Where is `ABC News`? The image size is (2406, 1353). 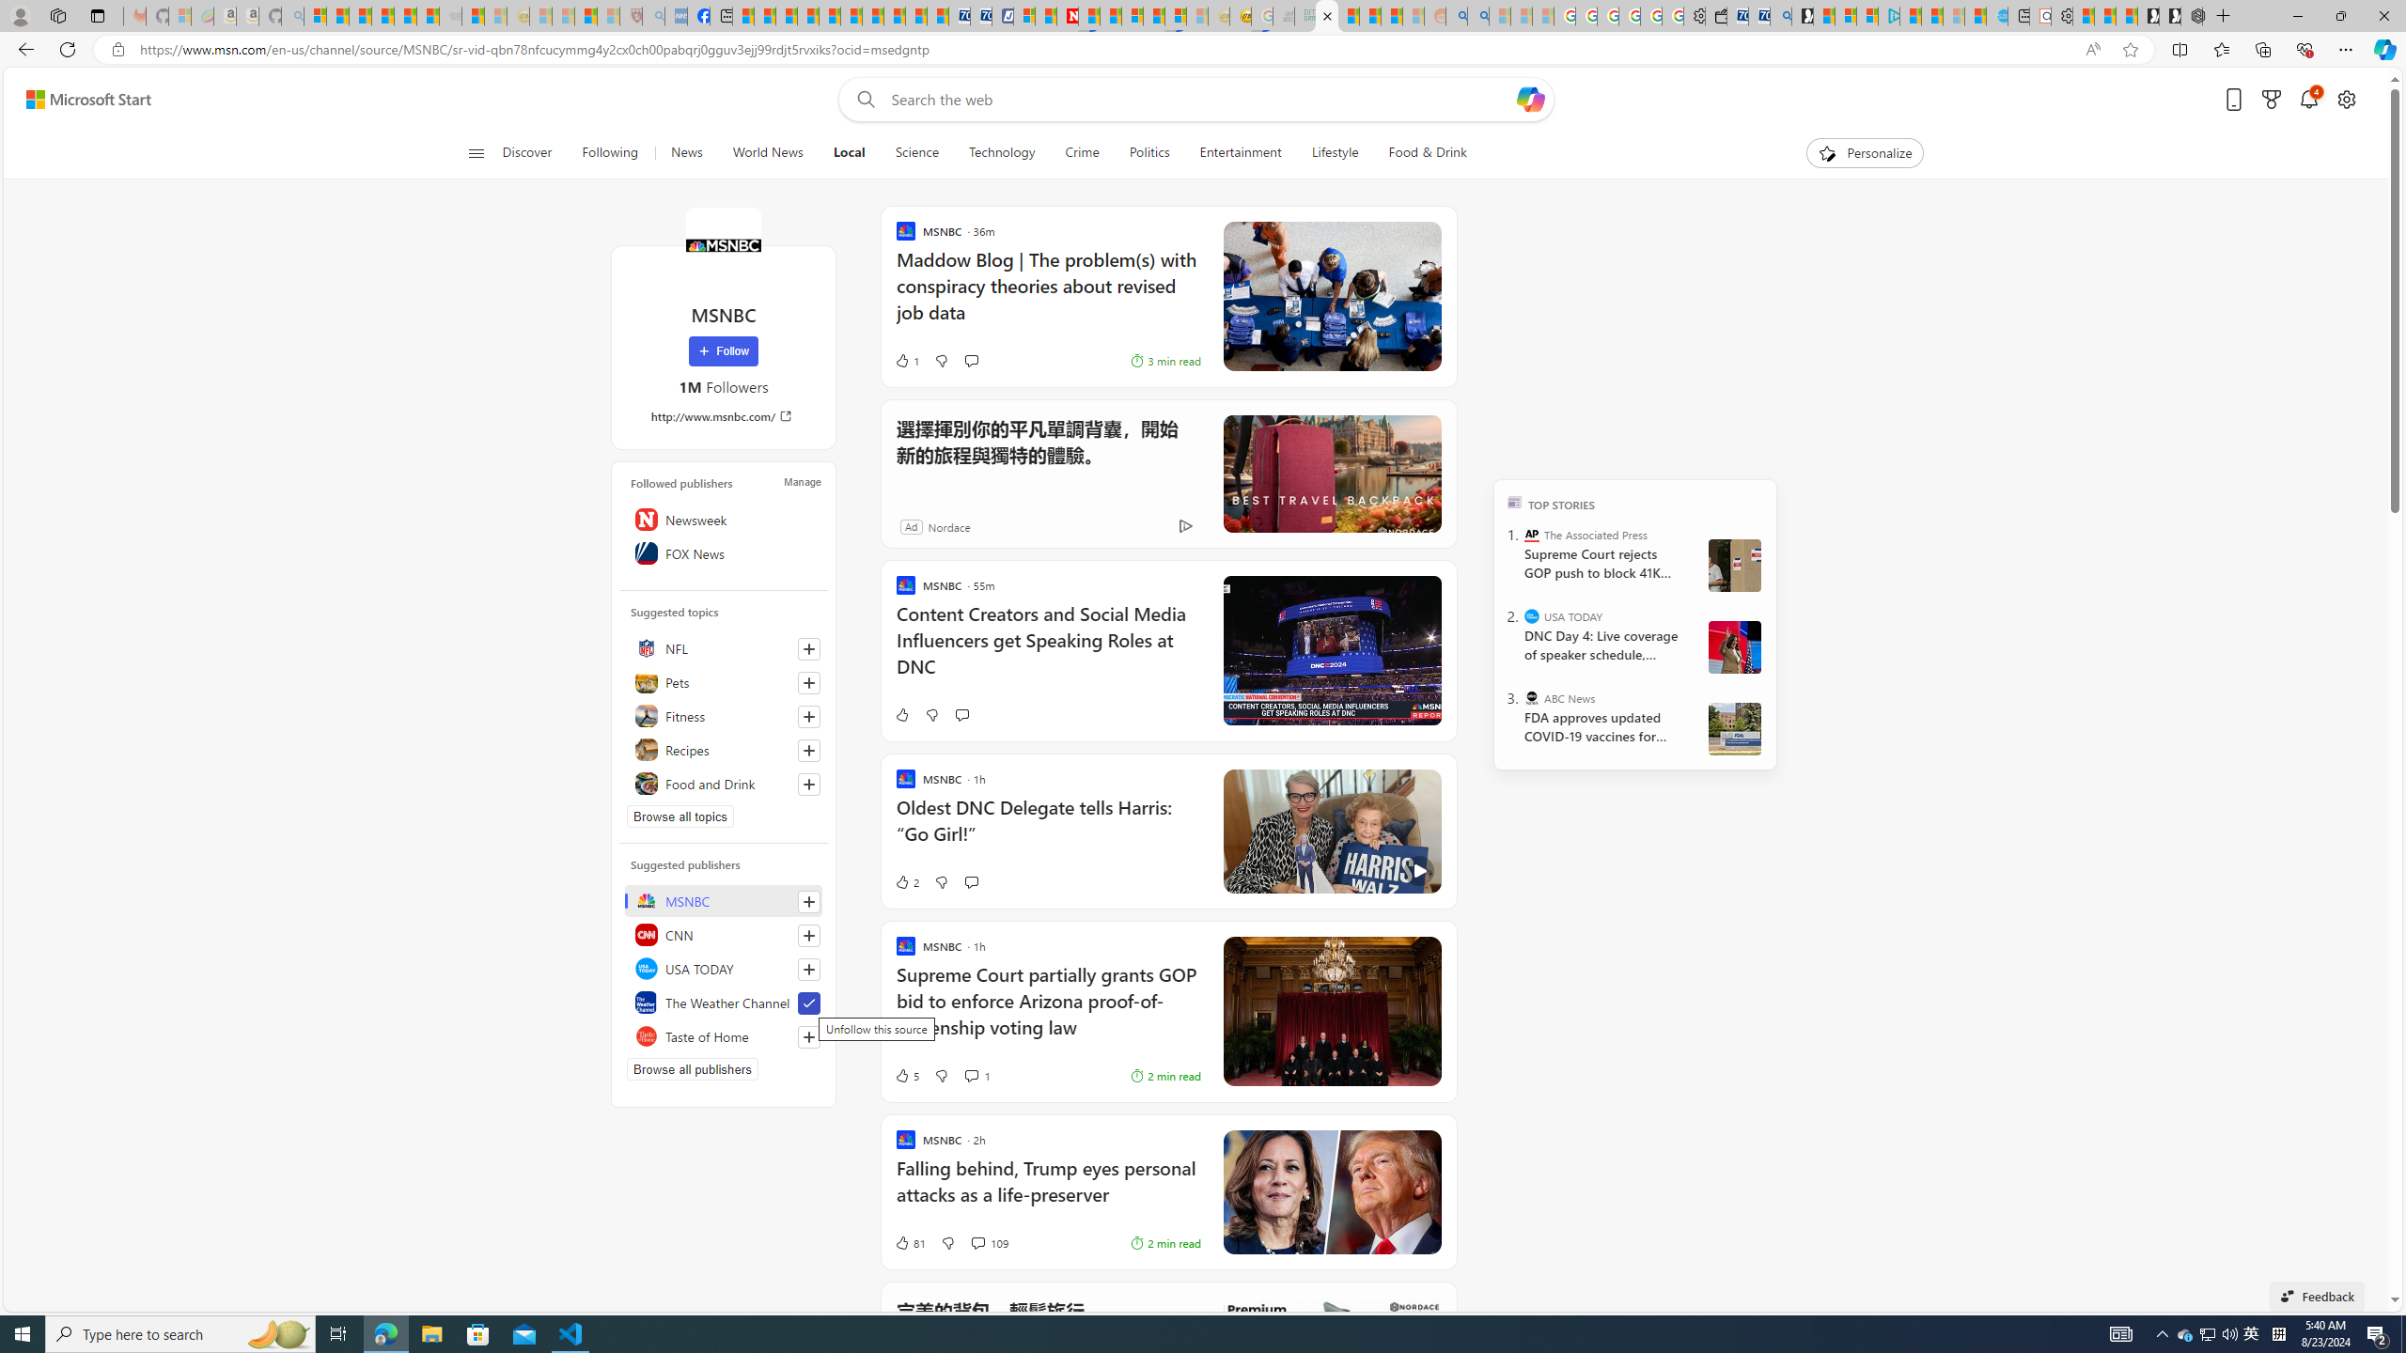
ABC News is located at coordinates (1532, 697).